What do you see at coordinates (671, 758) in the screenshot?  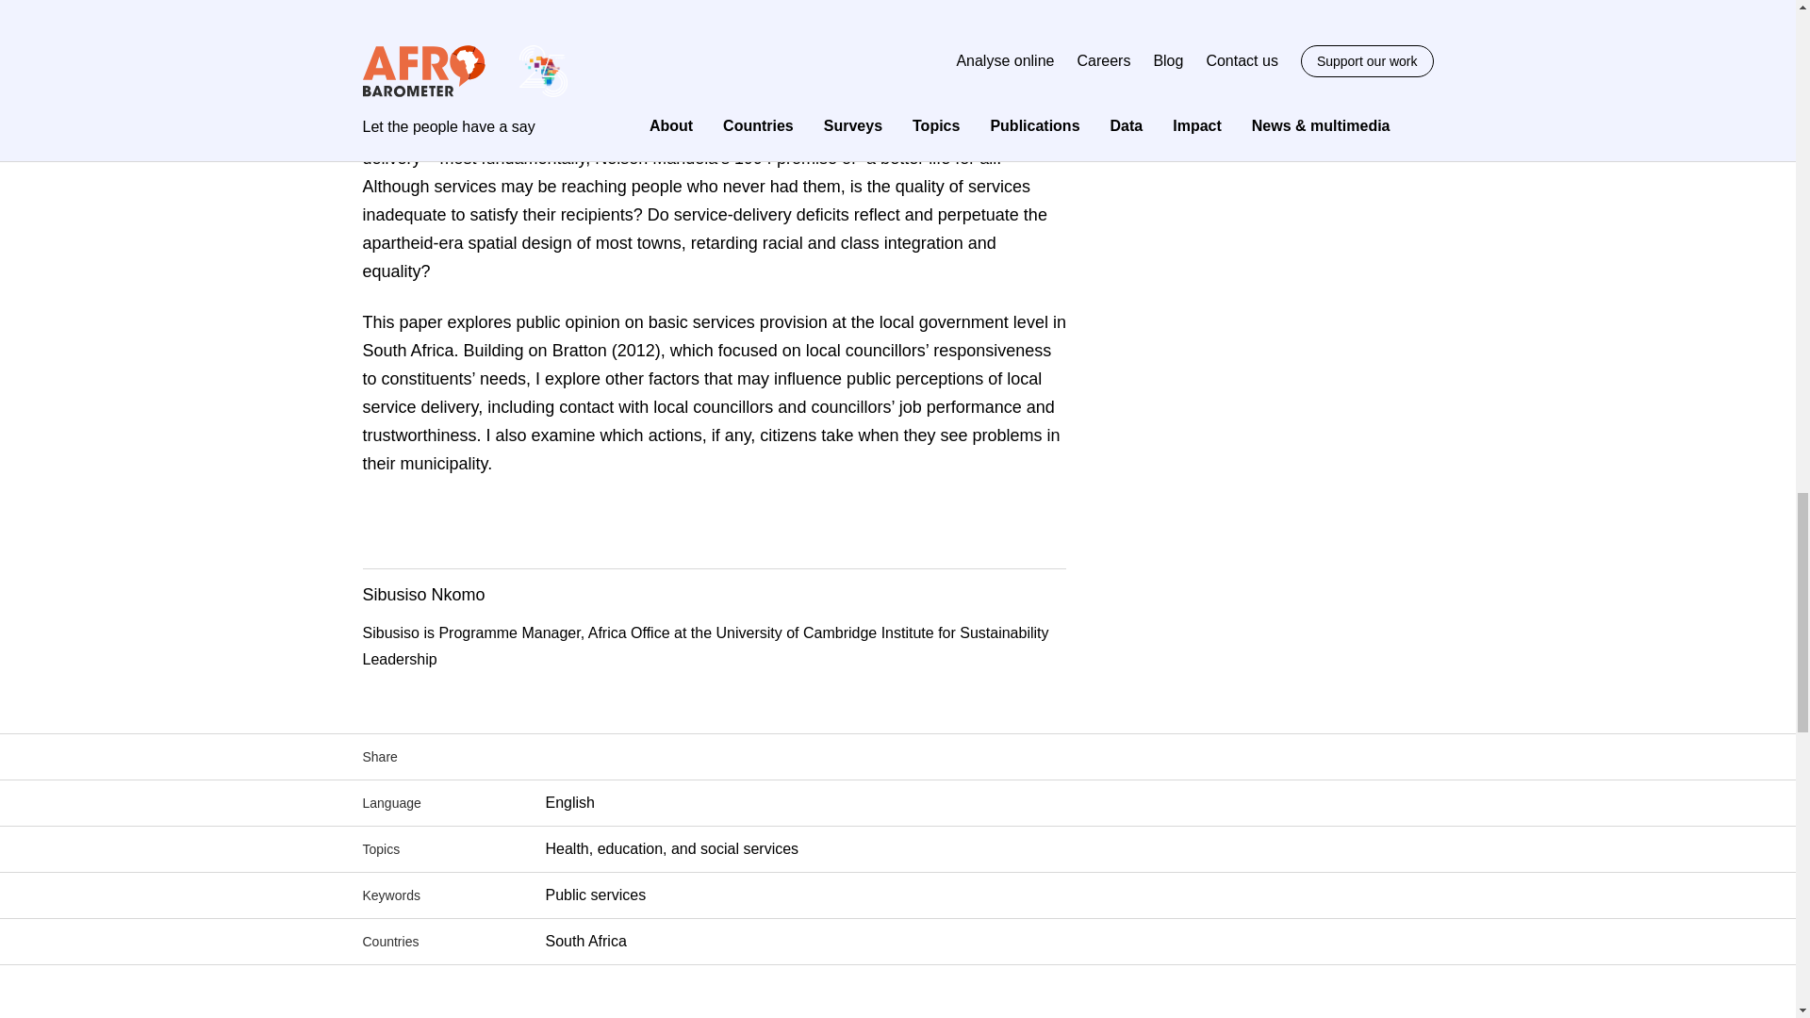 I see `Share on email` at bounding box center [671, 758].